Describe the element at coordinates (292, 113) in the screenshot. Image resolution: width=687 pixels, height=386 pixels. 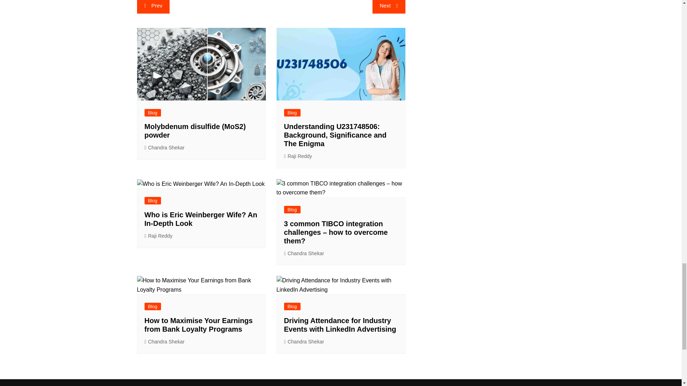
I see `Blog` at that location.